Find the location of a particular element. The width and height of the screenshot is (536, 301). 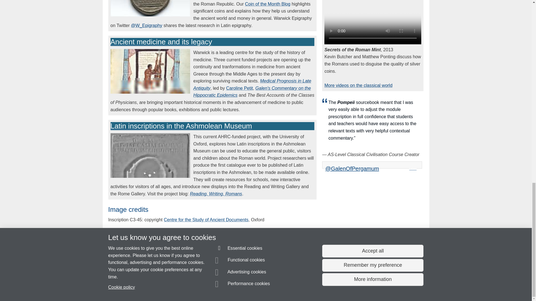

Send an email to Clare Rowan is located at coordinates (139, 276).